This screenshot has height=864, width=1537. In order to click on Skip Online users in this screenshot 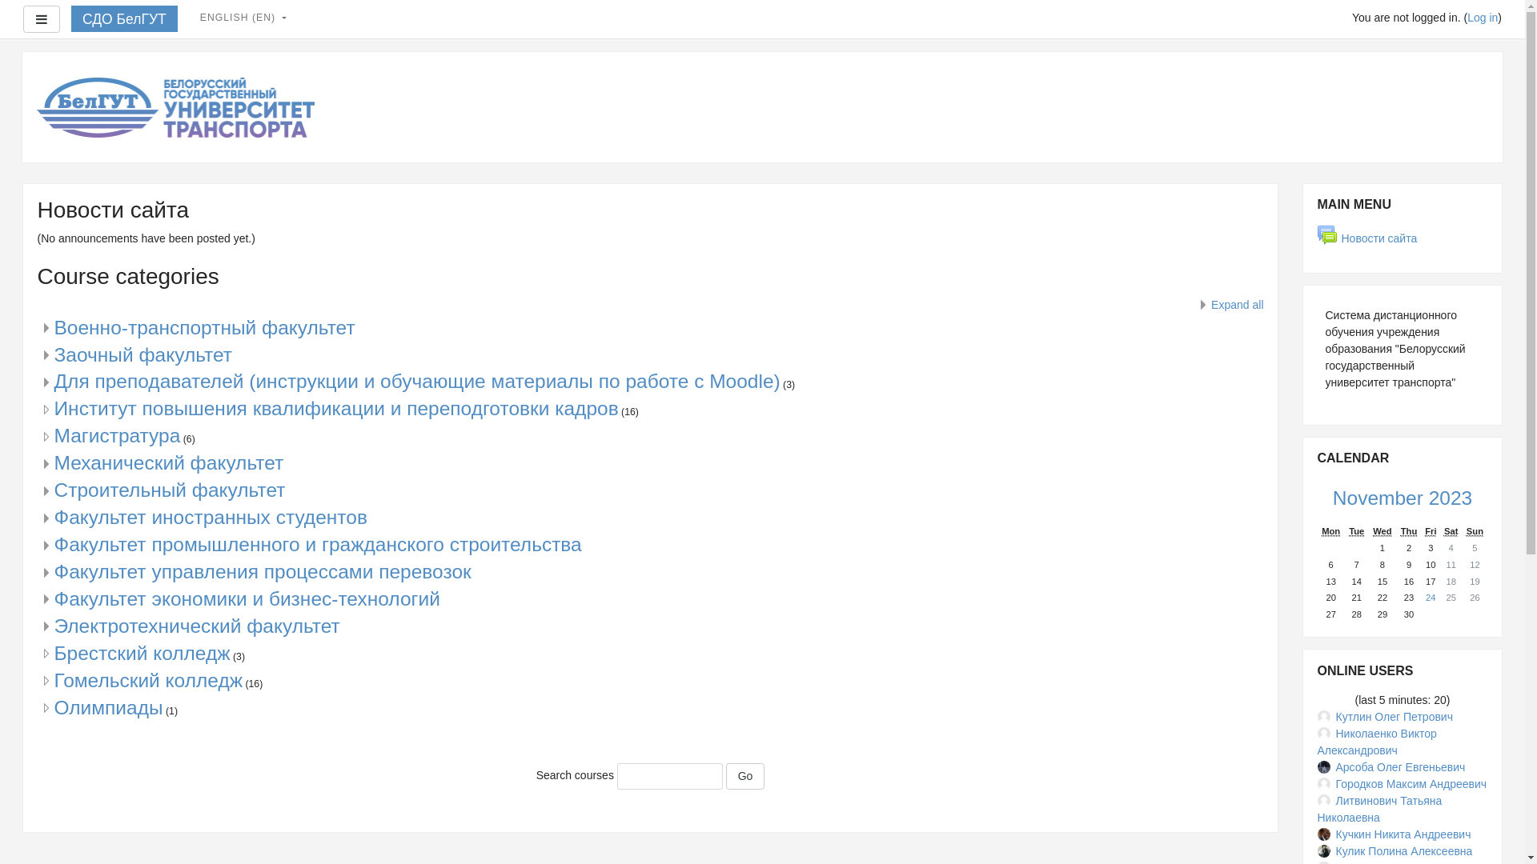, I will do `click(1302, 648)`.